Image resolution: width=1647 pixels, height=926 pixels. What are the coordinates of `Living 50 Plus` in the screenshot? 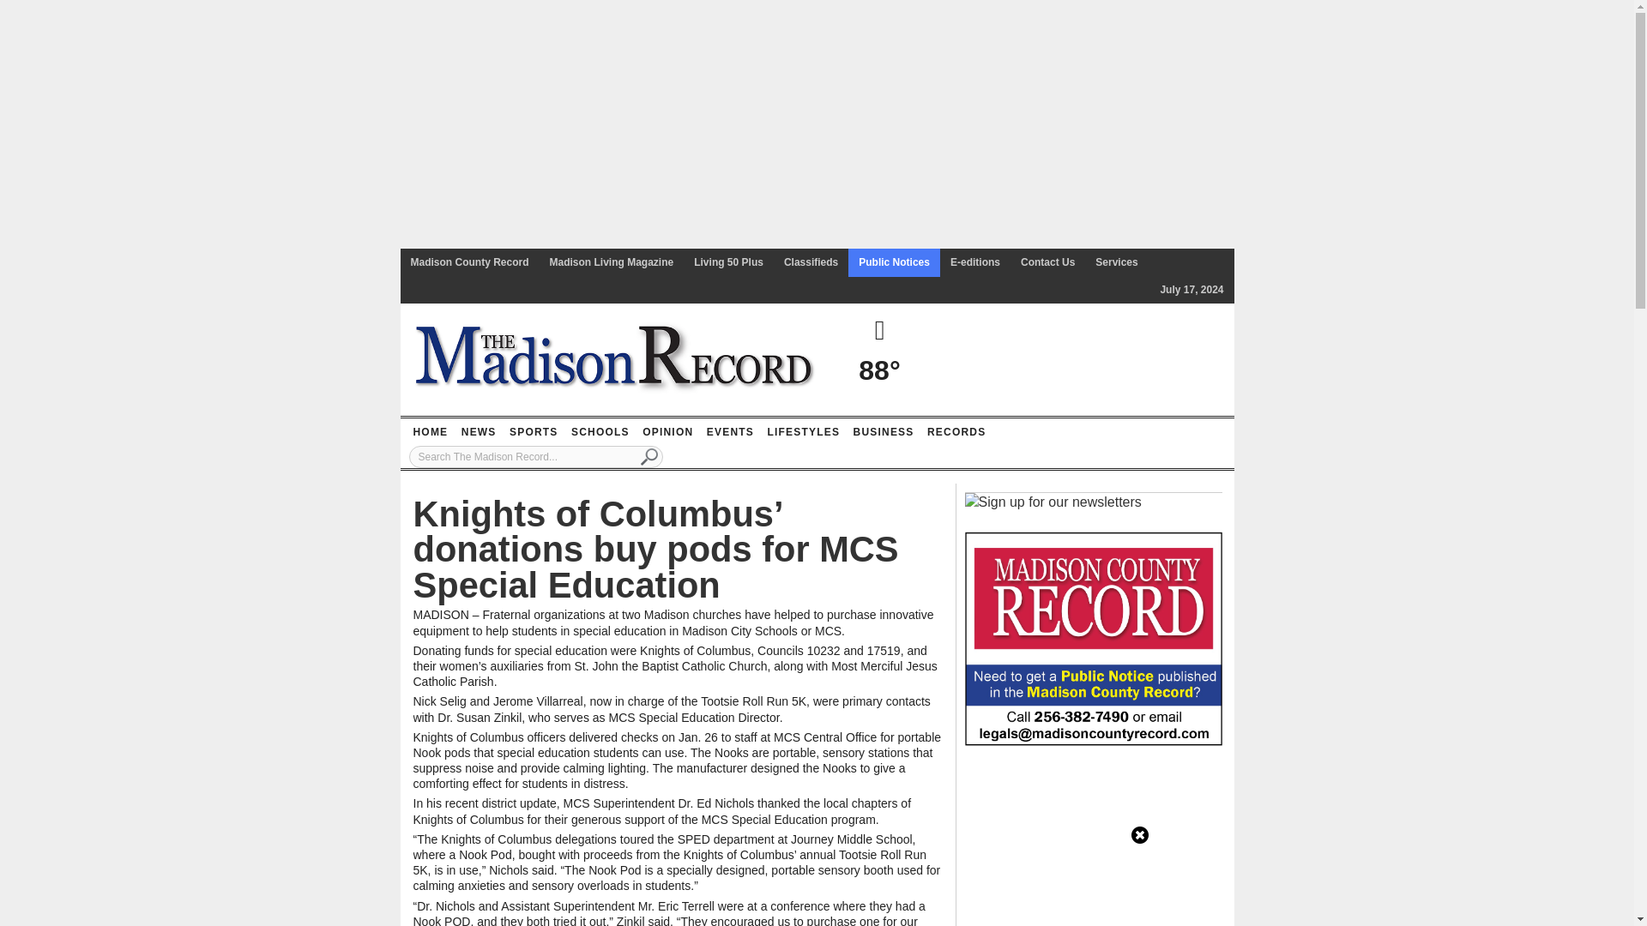 It's located at (728, 262).